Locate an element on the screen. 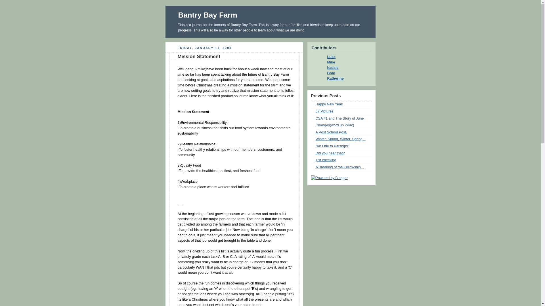  Katherine is located at coordinates (333, 78).